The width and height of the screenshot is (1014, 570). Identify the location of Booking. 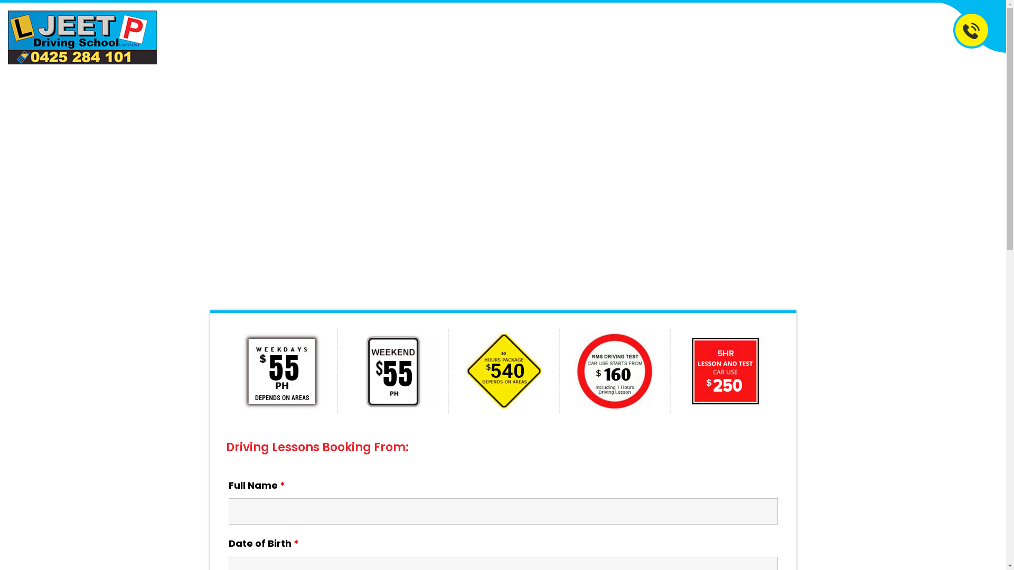
(551, 34).